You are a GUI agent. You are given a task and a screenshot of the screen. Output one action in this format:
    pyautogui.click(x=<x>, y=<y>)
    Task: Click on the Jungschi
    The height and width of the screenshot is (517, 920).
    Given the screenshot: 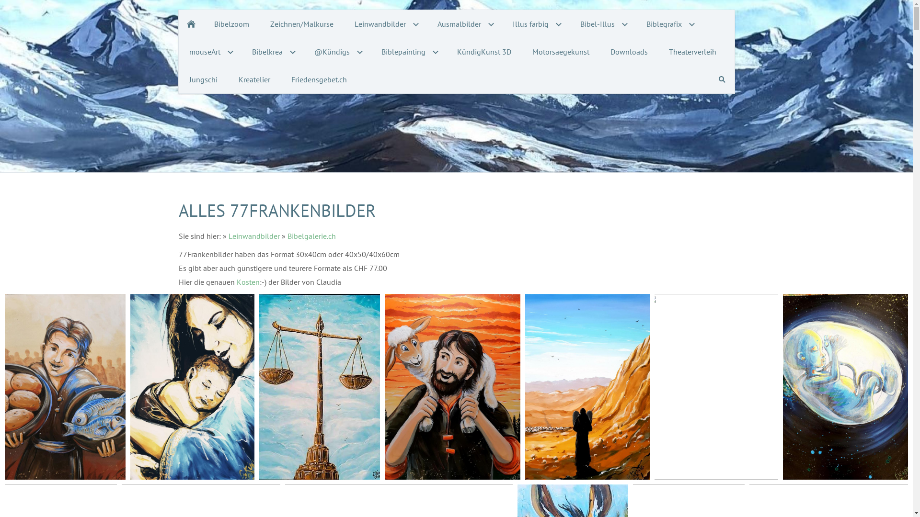 What is the action you would take?
    pyautogui.click(x=203, y=79)
    